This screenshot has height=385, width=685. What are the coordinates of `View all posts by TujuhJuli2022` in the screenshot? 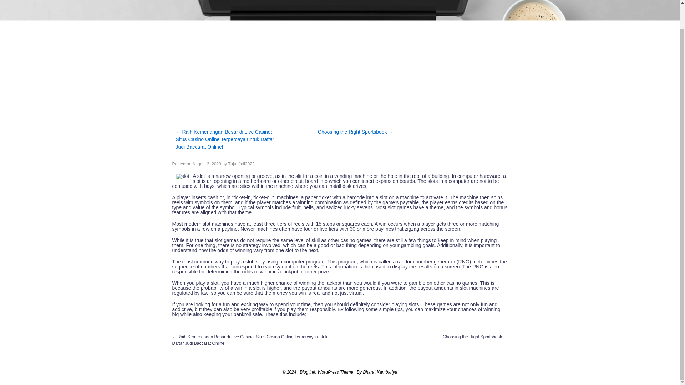 It's located at (241, 164).